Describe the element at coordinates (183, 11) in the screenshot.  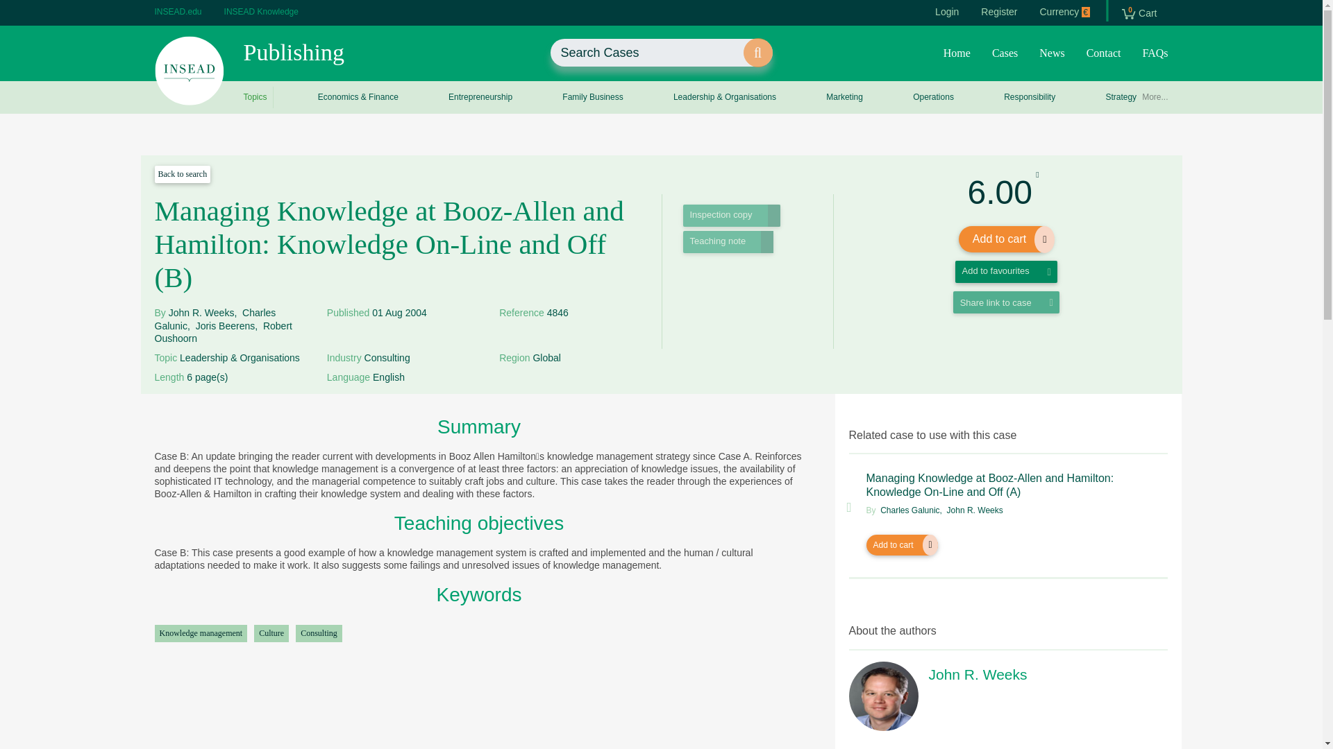
I see `Family Business` at that location.